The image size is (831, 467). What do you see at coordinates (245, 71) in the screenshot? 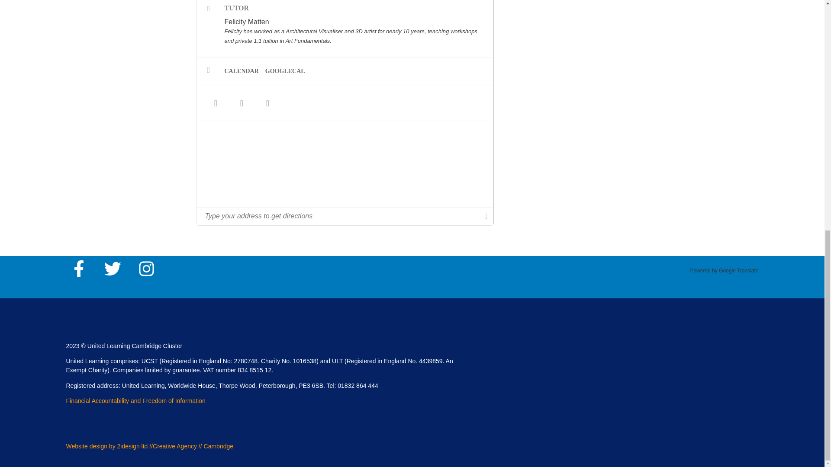
I see `Add to your calendar` at bounding box center [245, 71].